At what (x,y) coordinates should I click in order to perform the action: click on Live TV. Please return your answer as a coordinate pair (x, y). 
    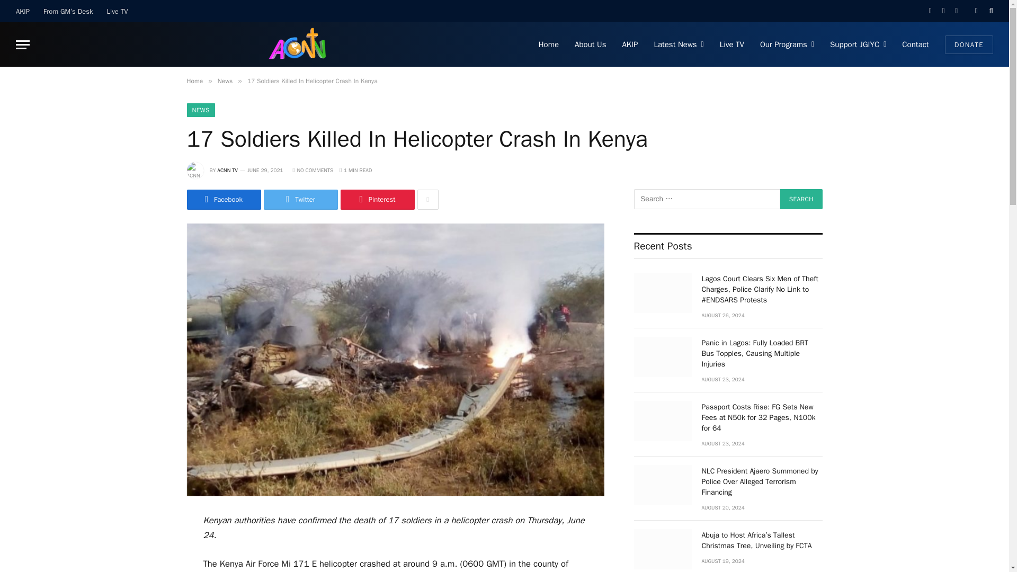
    Looking at the image, I should click on (732, 44).